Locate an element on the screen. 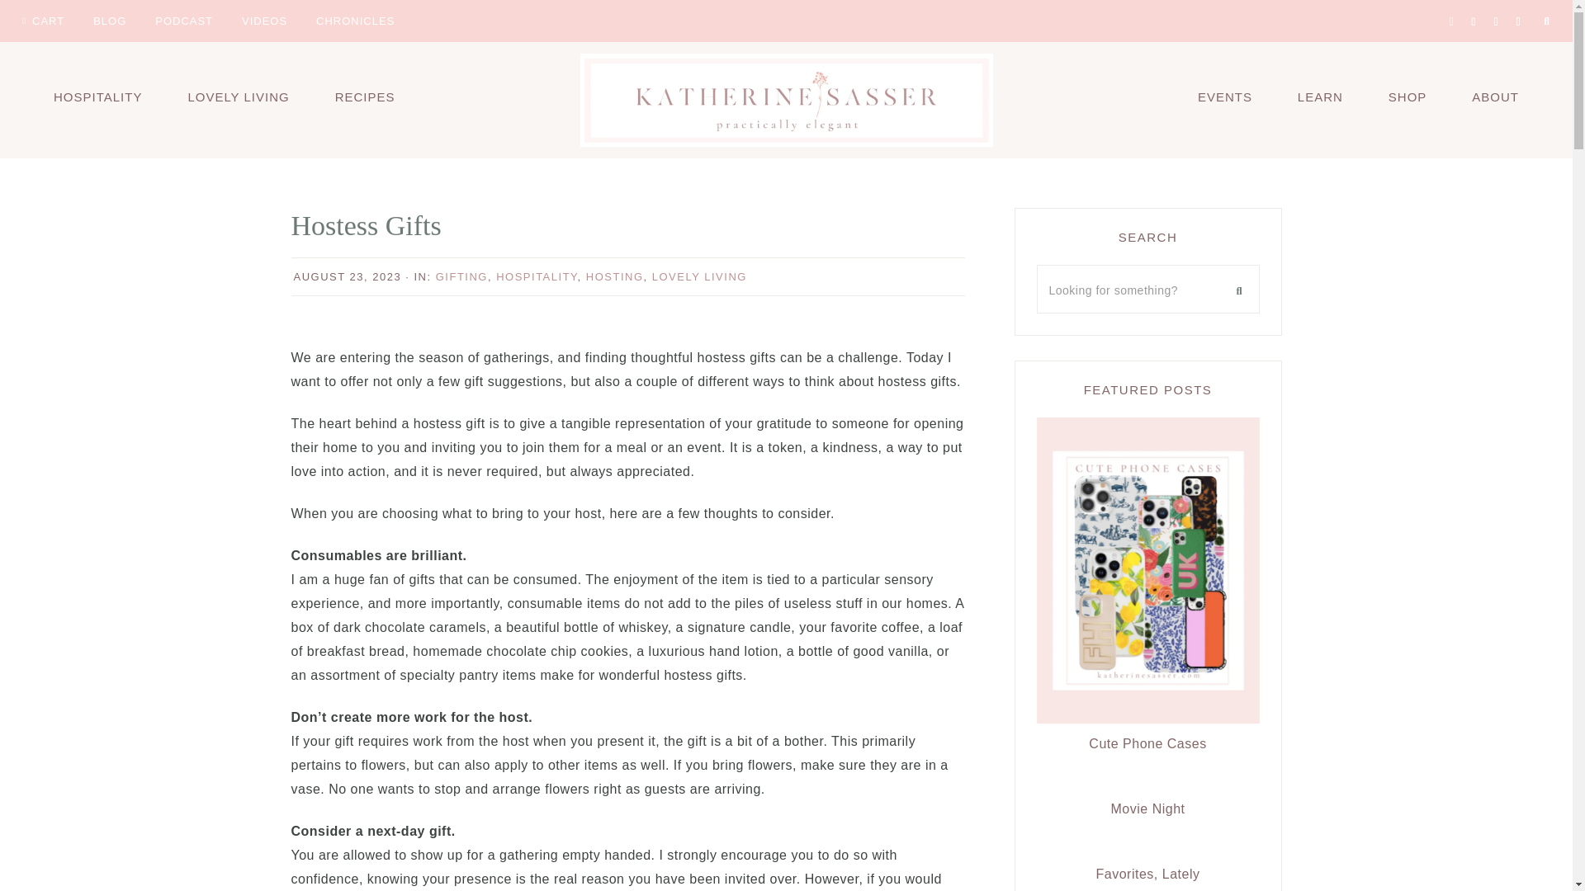 This screenshot has height=891, width=1585. PODCAST is located at coordinates (183, 20).